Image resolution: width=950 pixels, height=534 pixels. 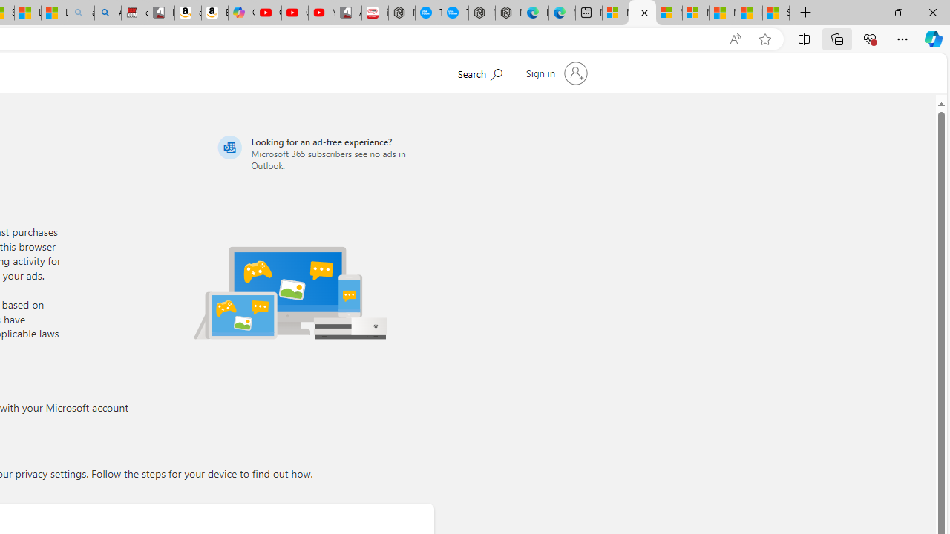 What do you see at coordinates (81, 13) in the screenshot?
I see `amazon - Search - Sleeping` at bounding box center [81, 13].